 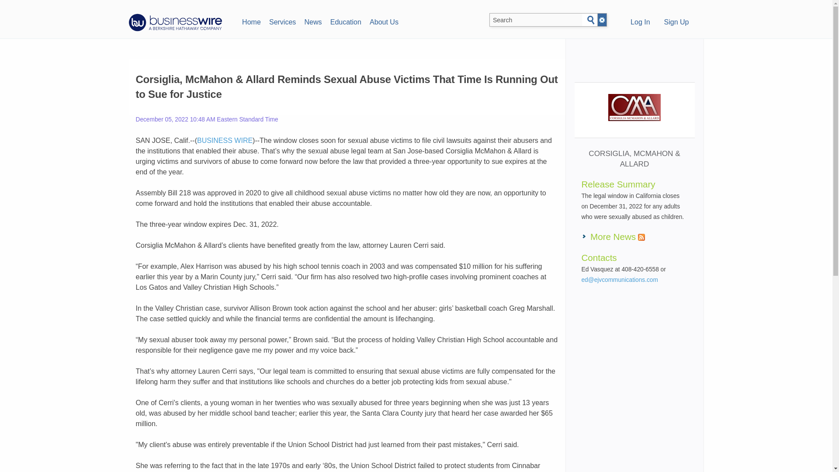 I want to click on Log In, so click(x=640, y=23).